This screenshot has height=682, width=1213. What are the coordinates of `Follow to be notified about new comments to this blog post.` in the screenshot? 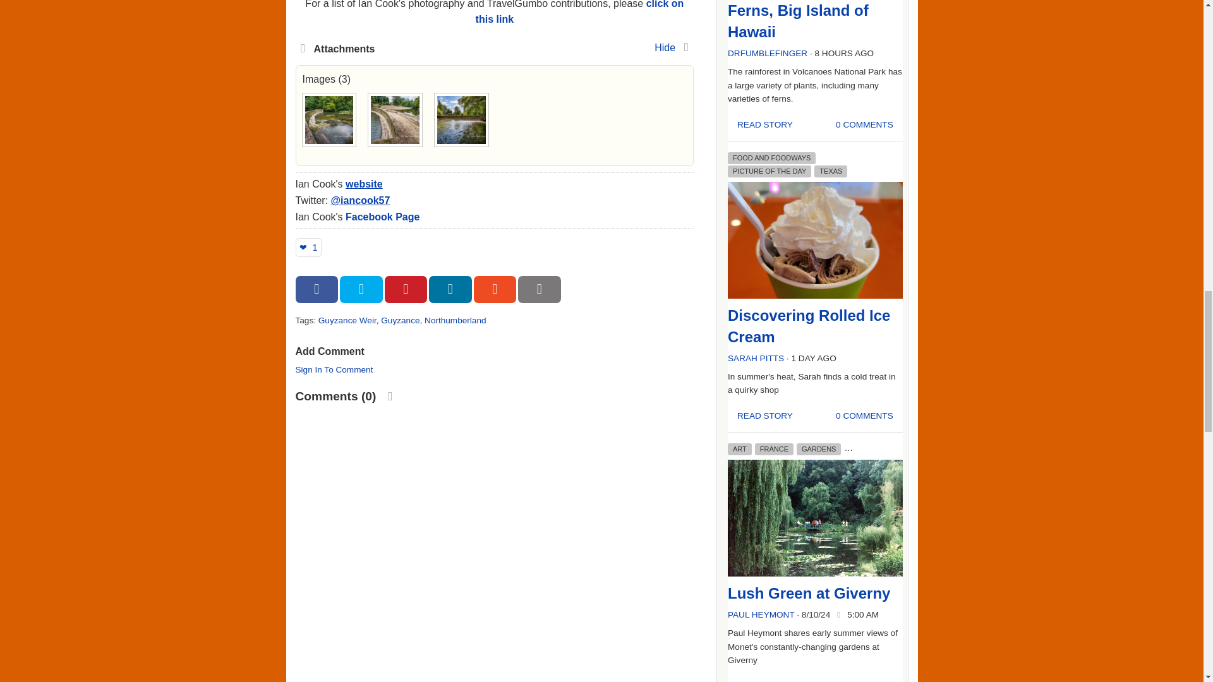 It's located at (390, 396).